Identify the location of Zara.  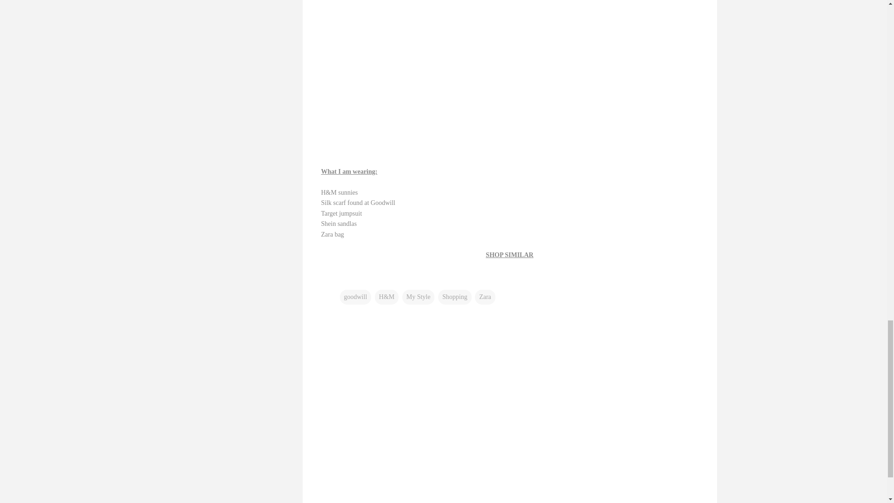
(485, 297).